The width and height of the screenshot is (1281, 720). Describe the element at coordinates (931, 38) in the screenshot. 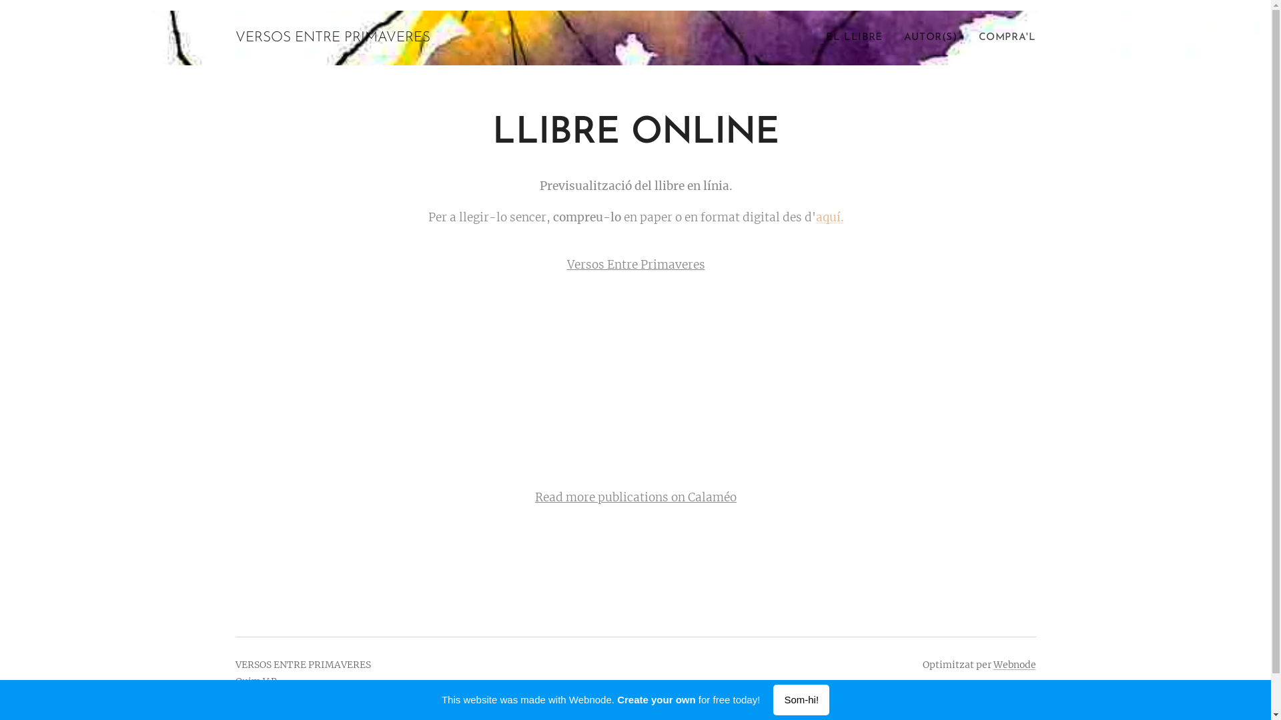

I see `AUTOR(S)` at that location.